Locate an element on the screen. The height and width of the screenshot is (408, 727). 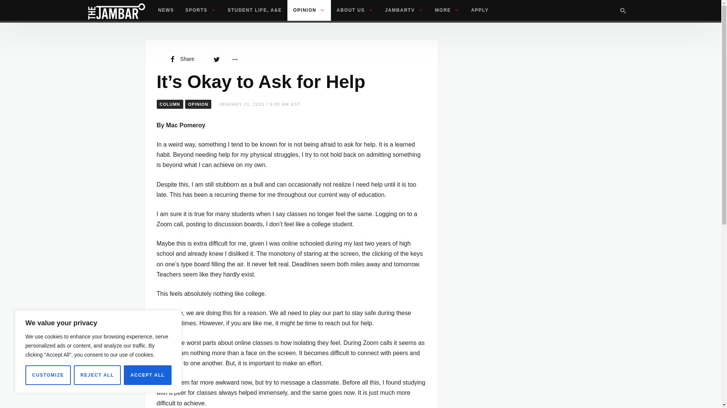
OPINION is located at coordinates (309, 11).